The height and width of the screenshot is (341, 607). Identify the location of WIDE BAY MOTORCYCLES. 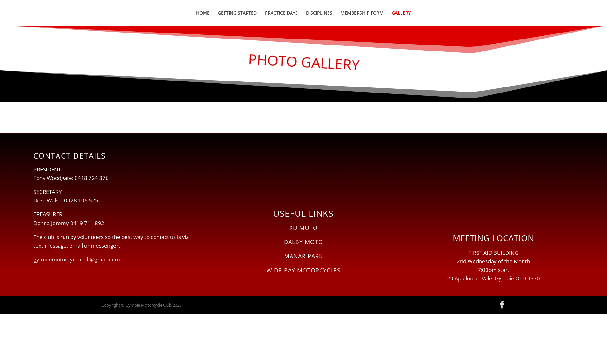
(303, 270).